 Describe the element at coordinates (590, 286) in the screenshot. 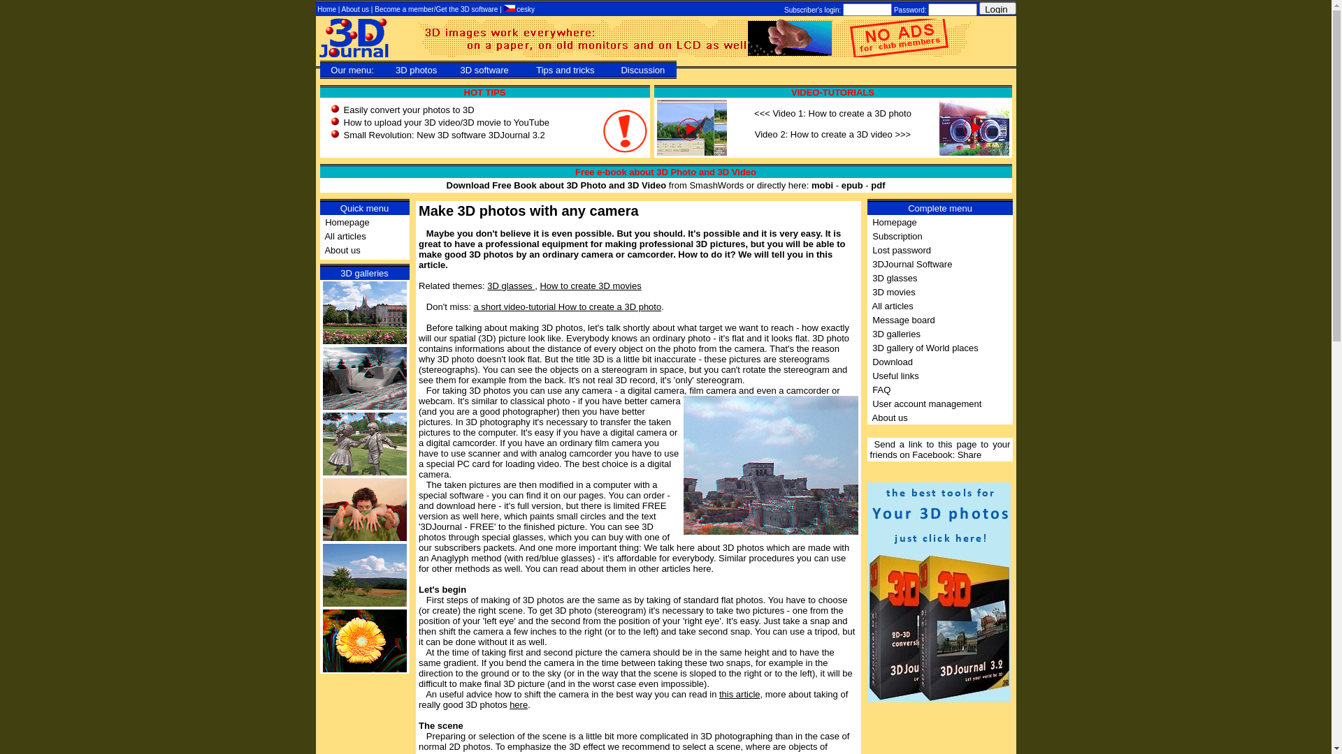

I see `How to create 3D movies` at that location.